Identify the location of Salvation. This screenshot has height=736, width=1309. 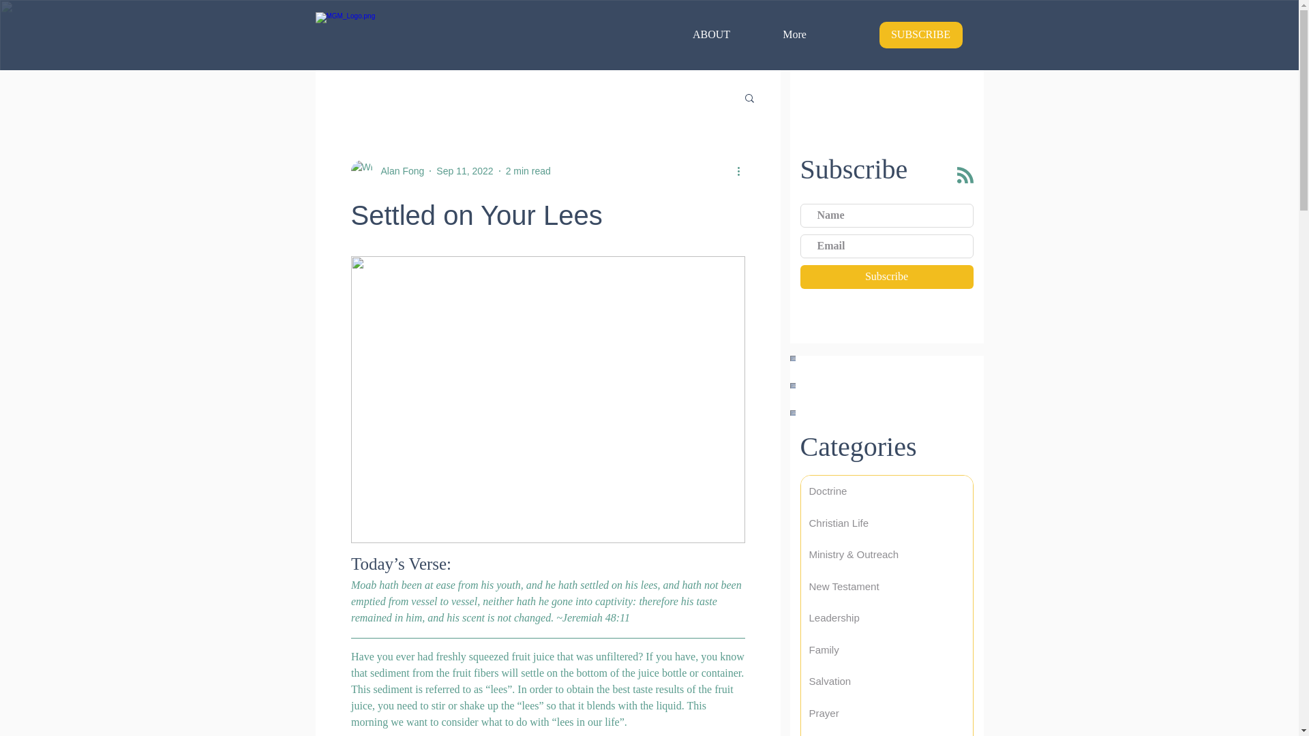
(886, 681).